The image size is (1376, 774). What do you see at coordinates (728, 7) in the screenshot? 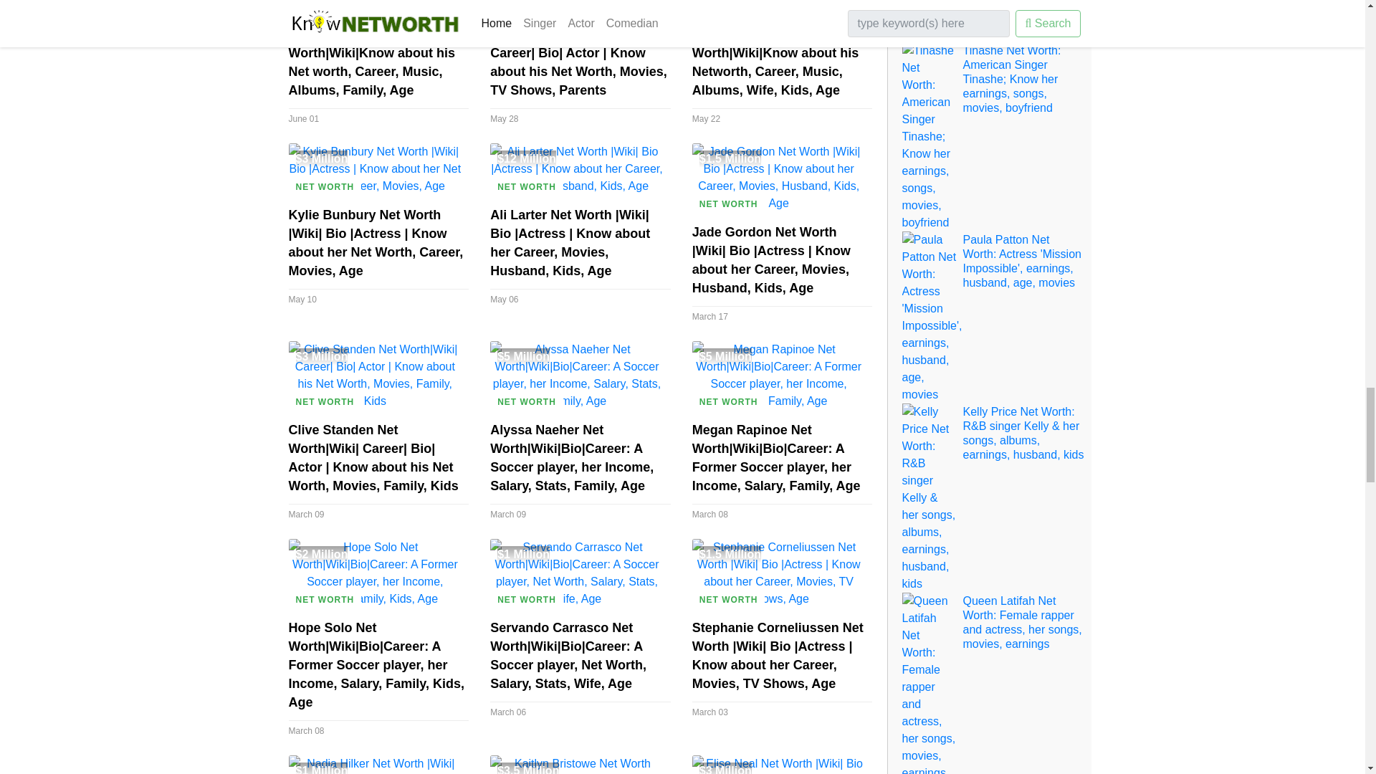
I see `NET WORTH` at bounding box center [728, 7].